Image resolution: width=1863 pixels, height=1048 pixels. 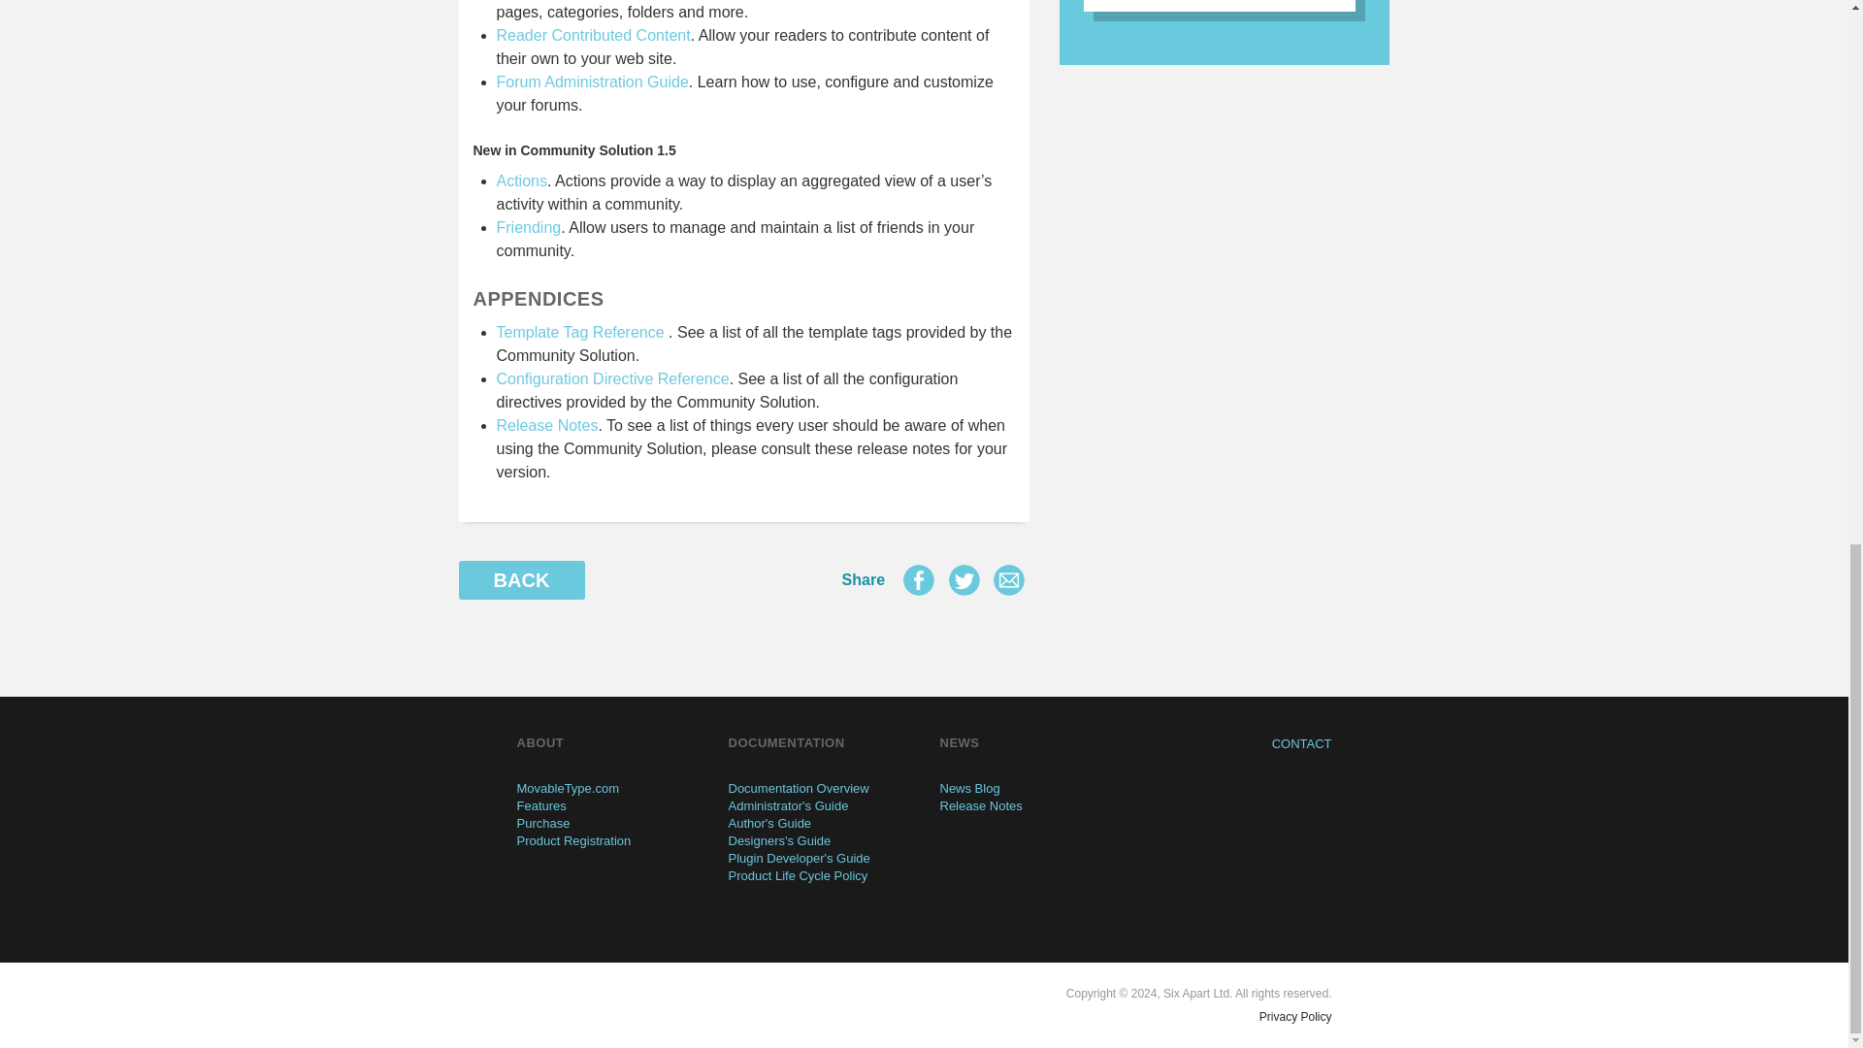 What do you see at coordinates (613, 378) in the screenshot?
I see `Configuration Directive Reference` at bounding box center [613, 378].